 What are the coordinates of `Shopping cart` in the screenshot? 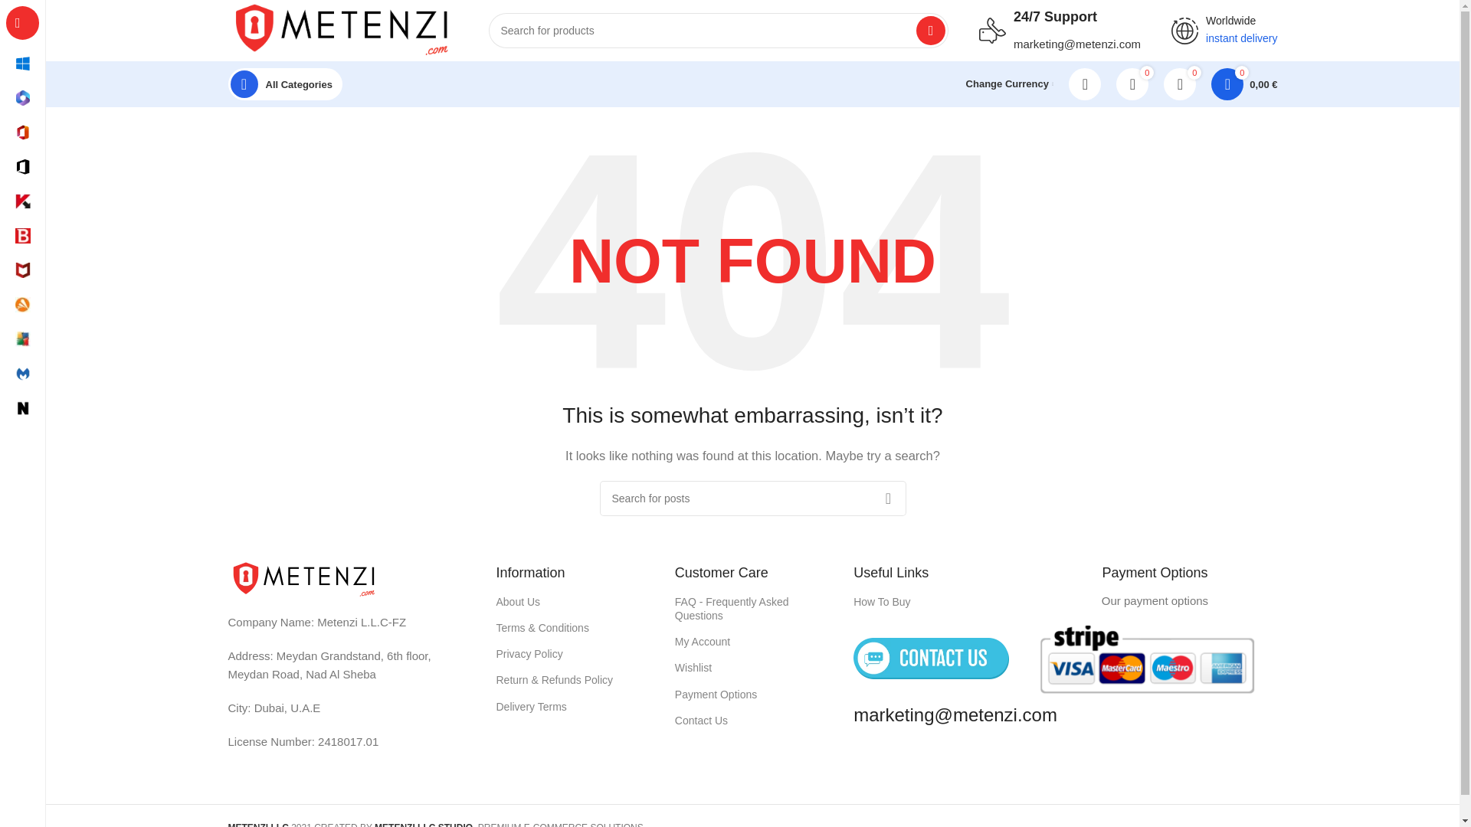 It's located at (1243, 83).